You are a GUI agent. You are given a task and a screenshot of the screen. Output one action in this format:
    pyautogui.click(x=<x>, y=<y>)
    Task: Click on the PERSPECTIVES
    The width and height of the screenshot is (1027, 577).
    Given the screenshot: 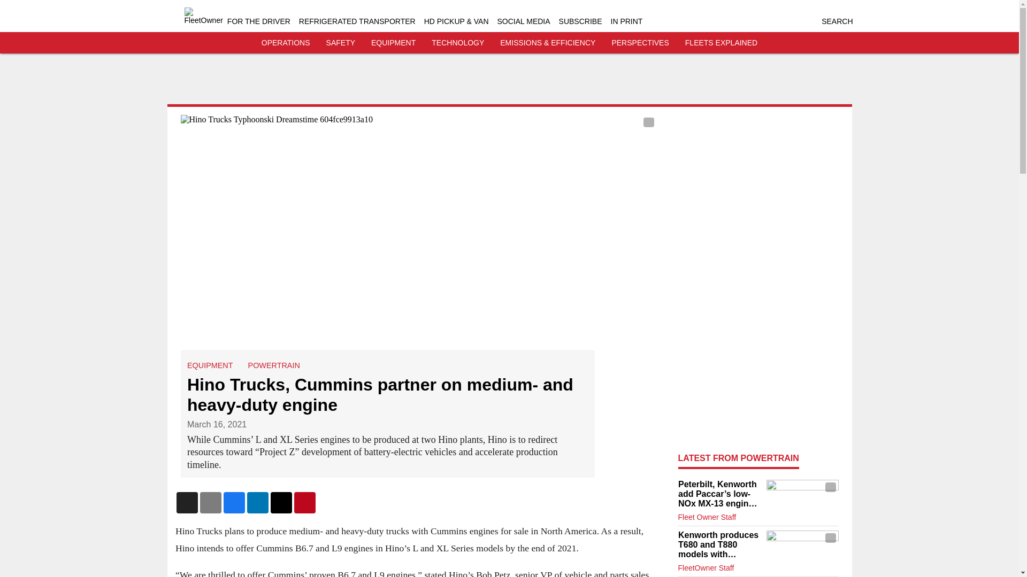 What is the action you would take?
    pyautogui.click(x=640, y=43)
    